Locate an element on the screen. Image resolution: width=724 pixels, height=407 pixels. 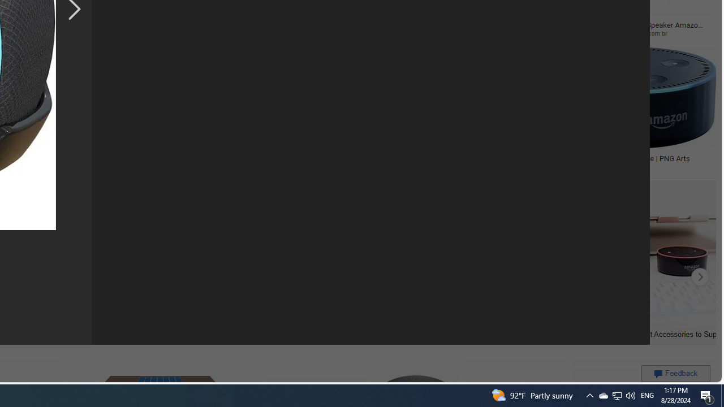
Best Amazon Echo Dot Accessories for 2024 is located at coordinates (248, 334).